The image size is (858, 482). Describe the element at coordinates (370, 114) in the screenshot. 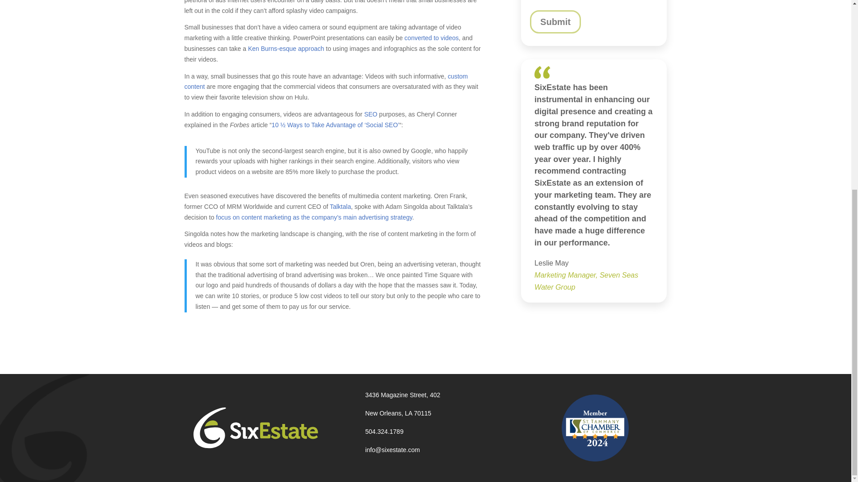

I see `Content Marketing: The New SEO?` at that location.